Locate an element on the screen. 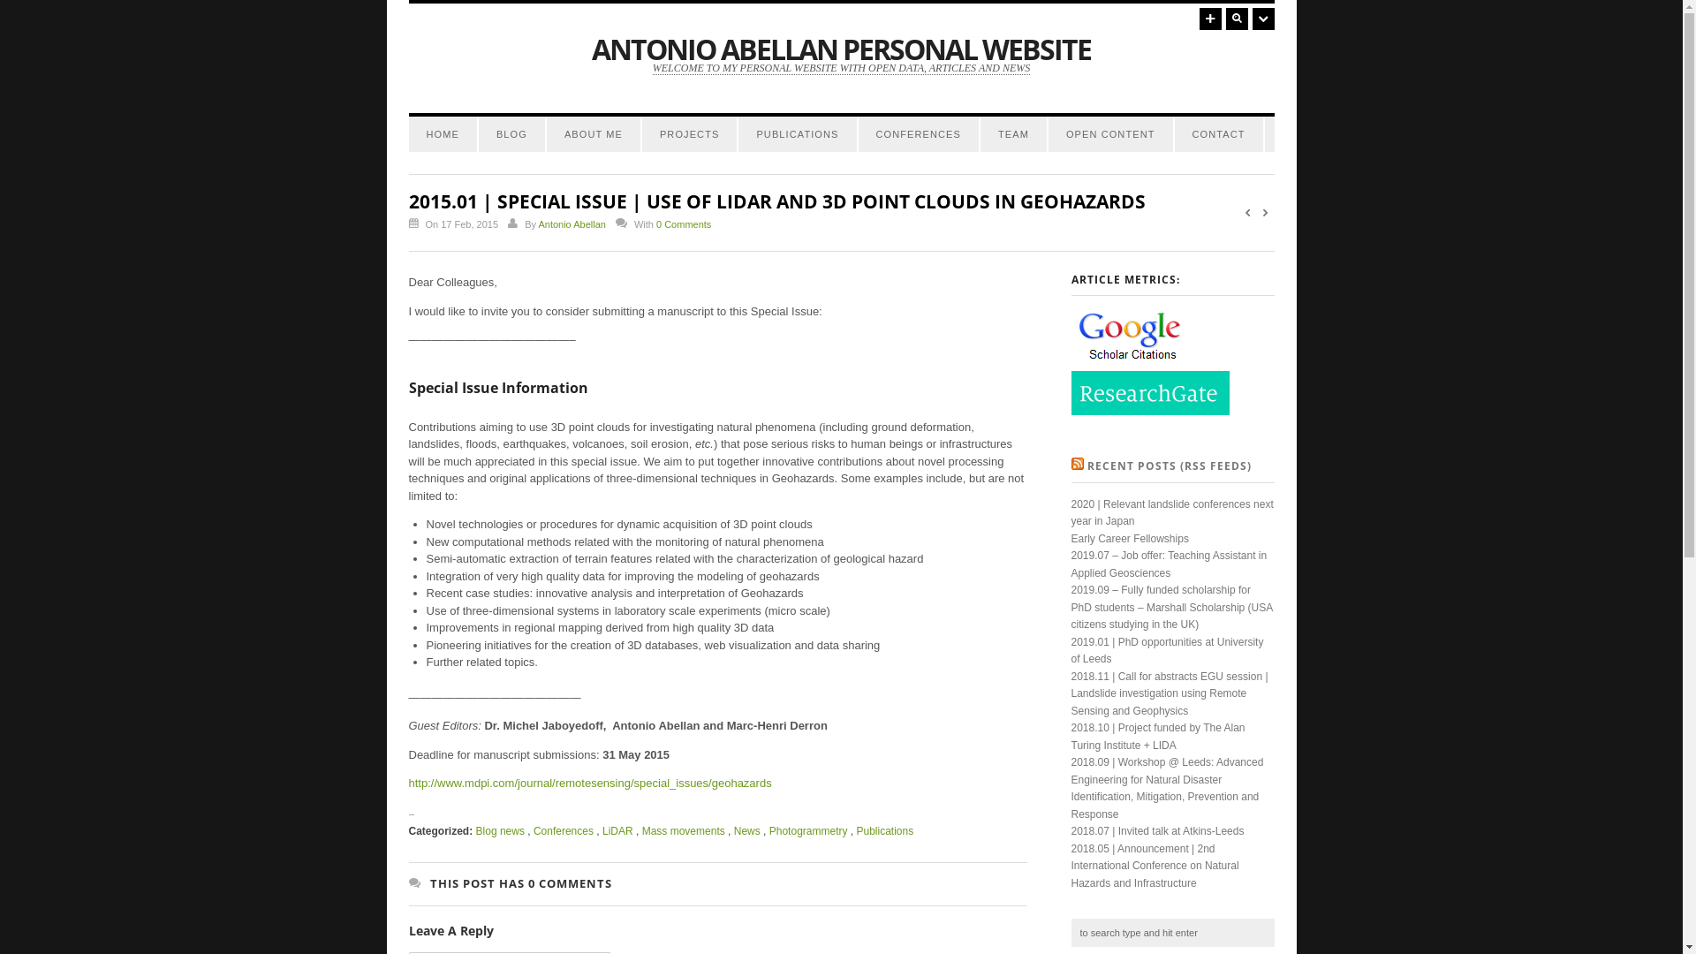  HOME is located at coordinates (442, 134).